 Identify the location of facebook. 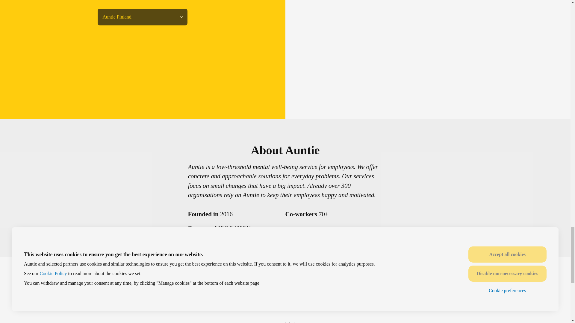
(278, 306).